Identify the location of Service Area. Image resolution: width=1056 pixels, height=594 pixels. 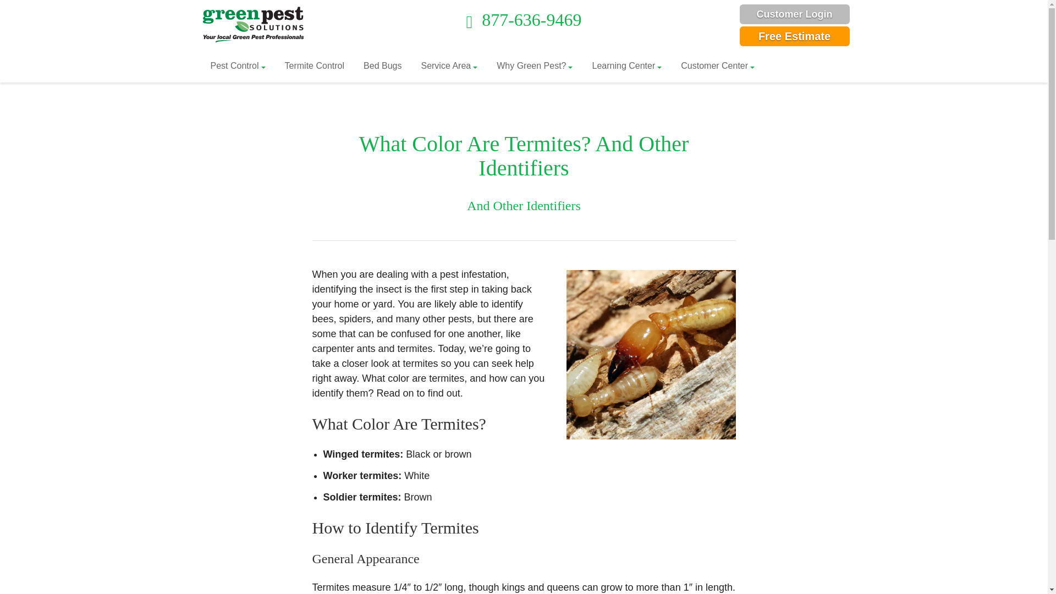
(449, 66).